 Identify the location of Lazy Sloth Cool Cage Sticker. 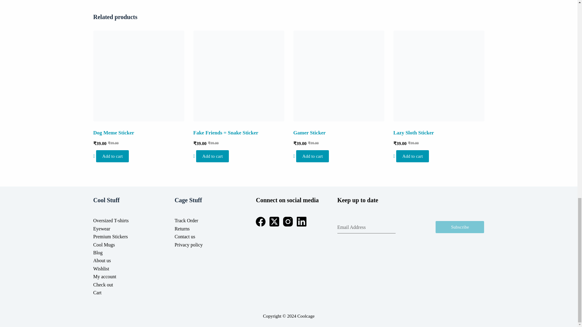
(439, 76).